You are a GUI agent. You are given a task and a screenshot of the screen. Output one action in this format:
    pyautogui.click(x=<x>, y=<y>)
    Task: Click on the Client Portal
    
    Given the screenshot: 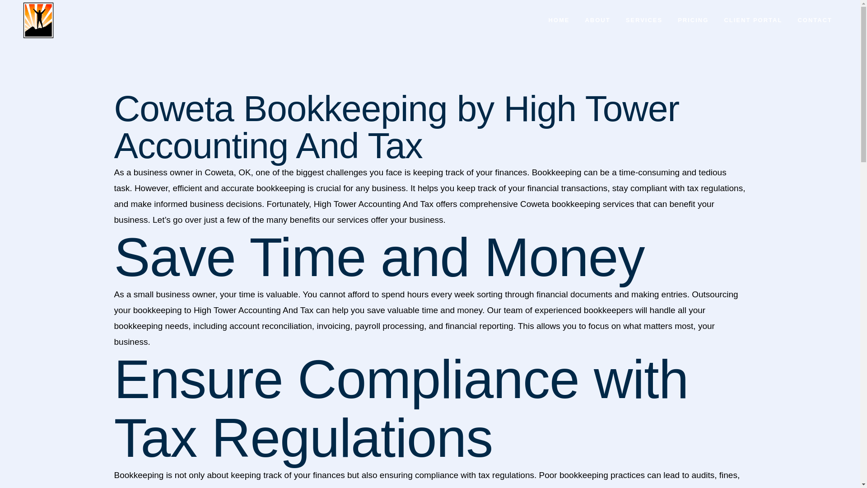 What is the action you would take?
    pyautogui.click(x=169, y=362)
    